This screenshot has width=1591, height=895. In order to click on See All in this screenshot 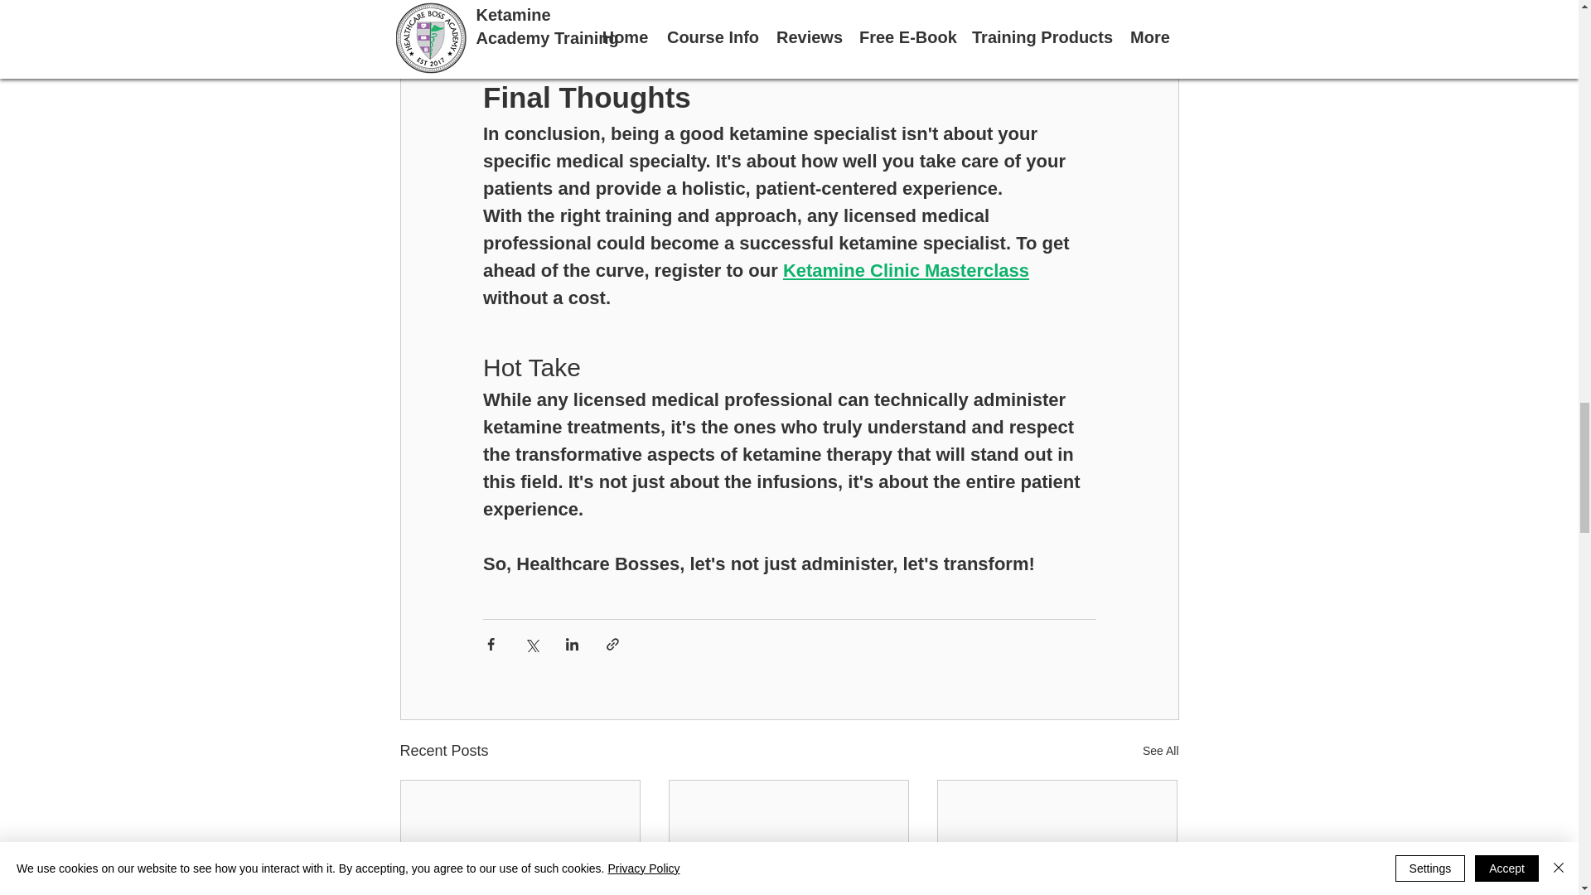, I will do `click(1160, 751)`.